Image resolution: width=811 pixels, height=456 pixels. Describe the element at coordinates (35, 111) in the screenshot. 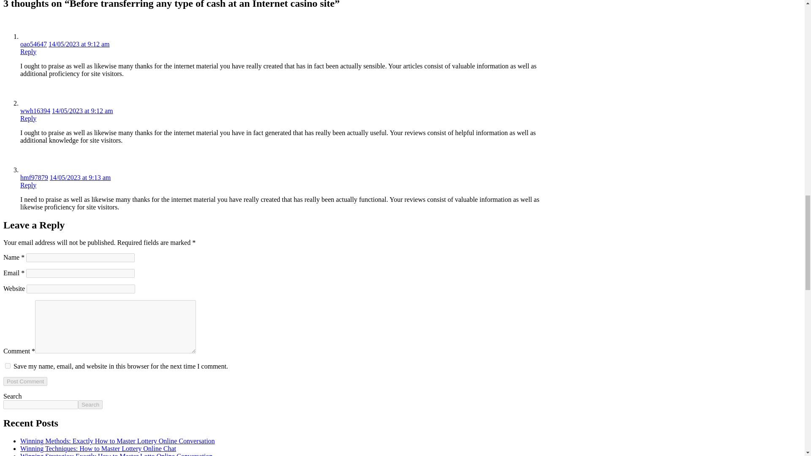

I see `wwh16394` at that location.